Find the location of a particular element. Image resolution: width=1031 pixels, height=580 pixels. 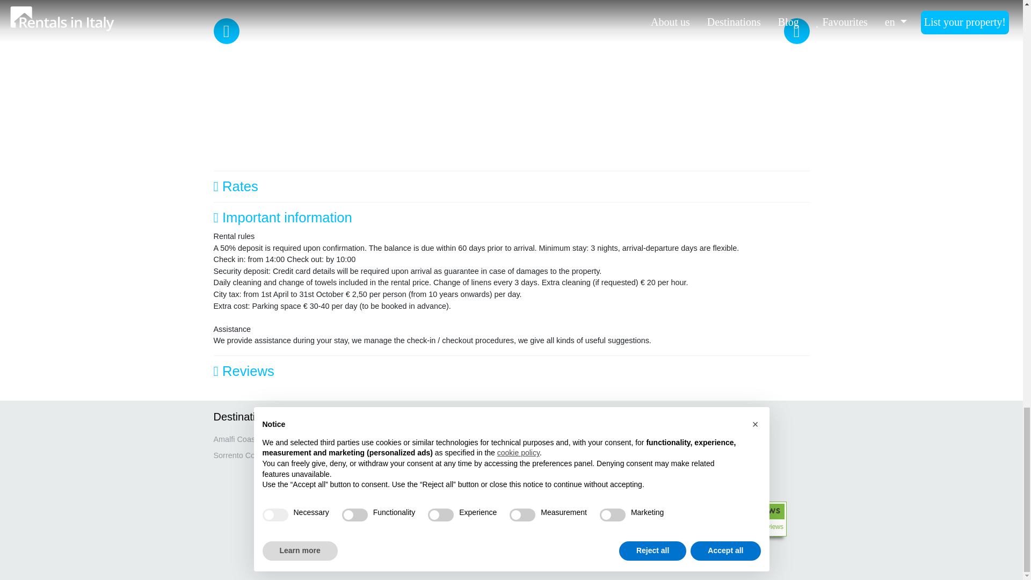

Terms is located at coordinates (376, 504).